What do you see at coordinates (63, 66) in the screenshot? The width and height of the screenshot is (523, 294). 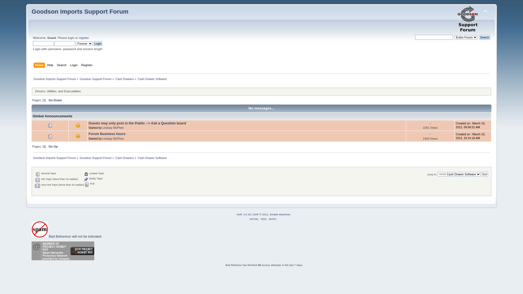 I see `Search` at bounding box center [63, 66].